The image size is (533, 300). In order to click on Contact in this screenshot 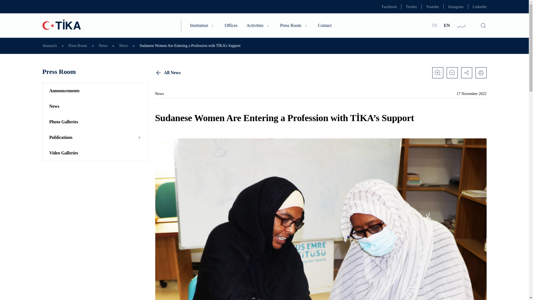, I will do `click(325, 25)`.